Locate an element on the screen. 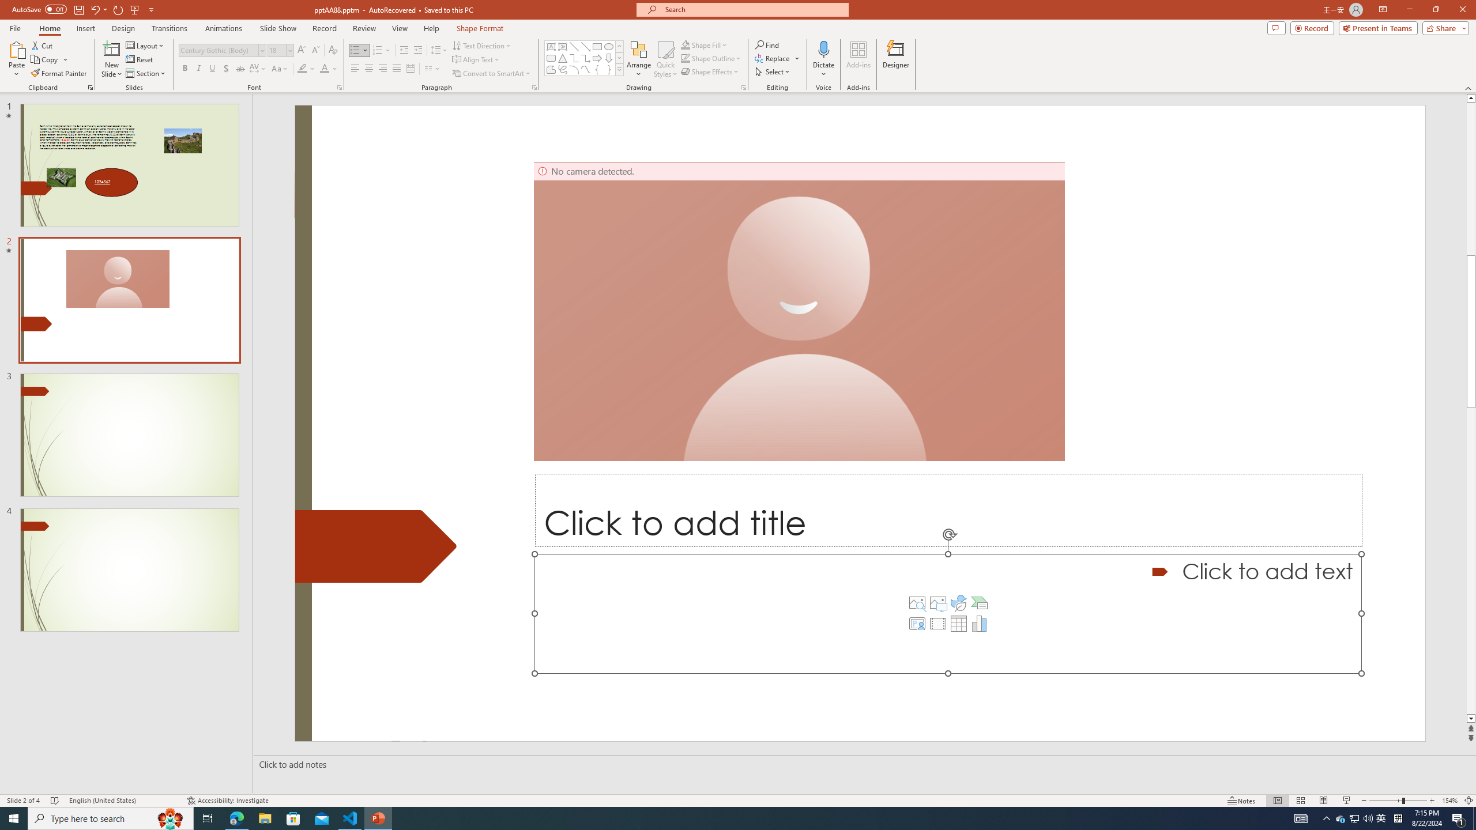 The width and height of the screenshot is (1476, 830). Color is located at coordinates (99, 59).